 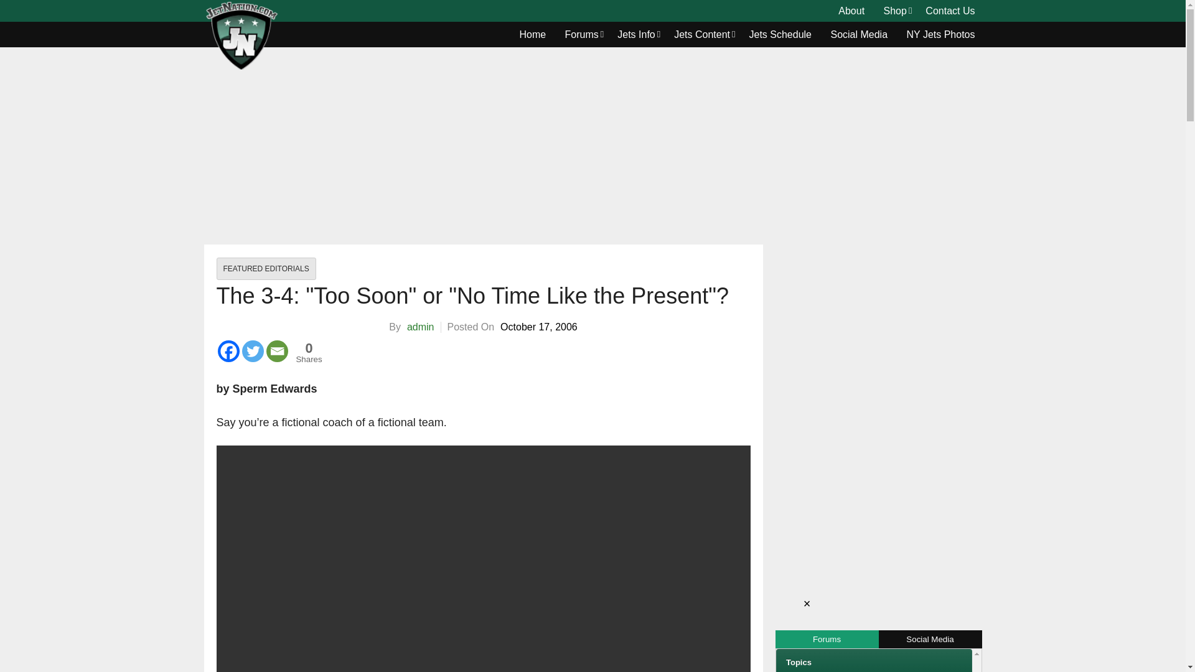 I want to click on NY Jets Photos, so click(x=941, y=35).